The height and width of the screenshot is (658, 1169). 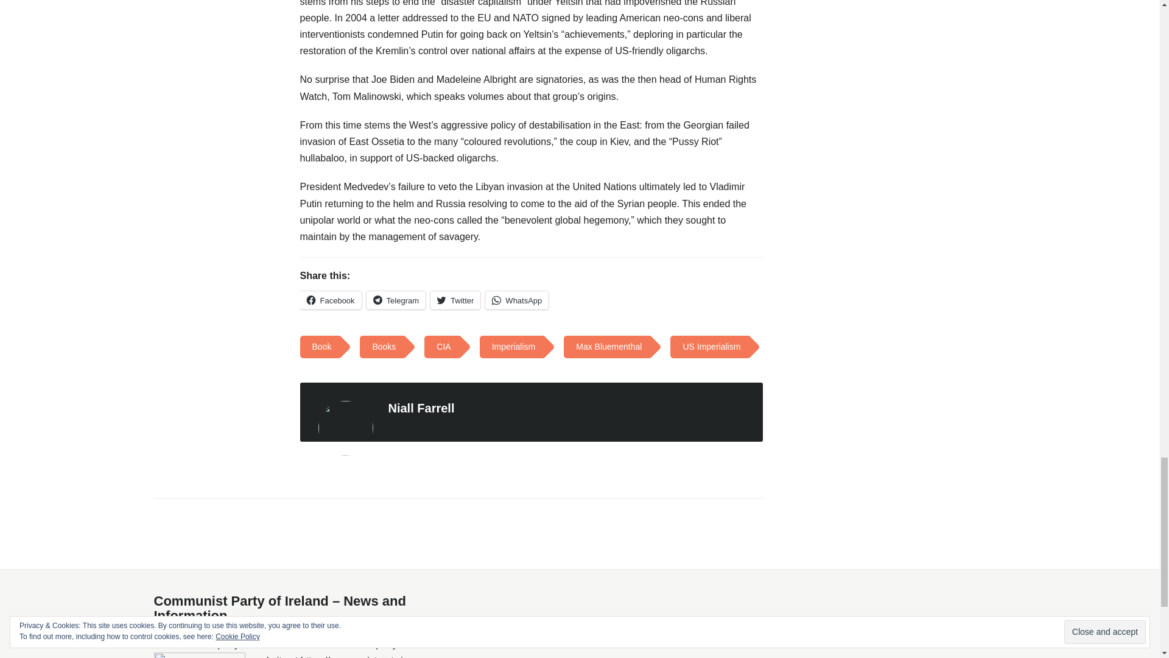 I want to click on Click to share on Twitter, so click(x=455, y=300).